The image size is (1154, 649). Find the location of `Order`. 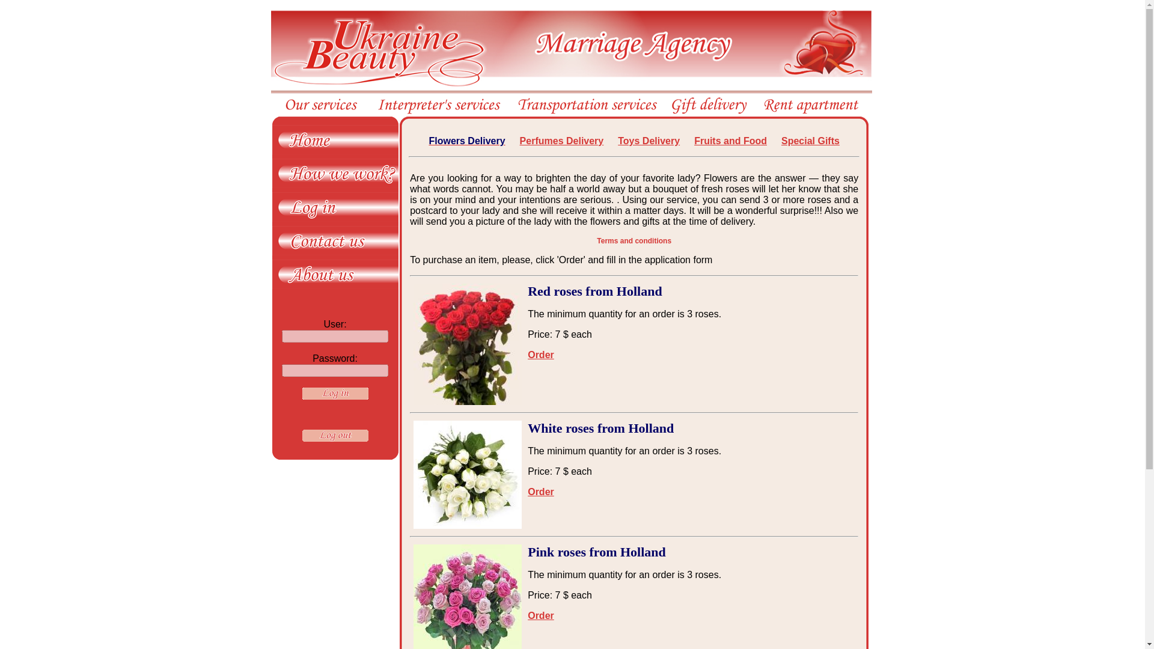

Order is located at coordinates (540, 355).